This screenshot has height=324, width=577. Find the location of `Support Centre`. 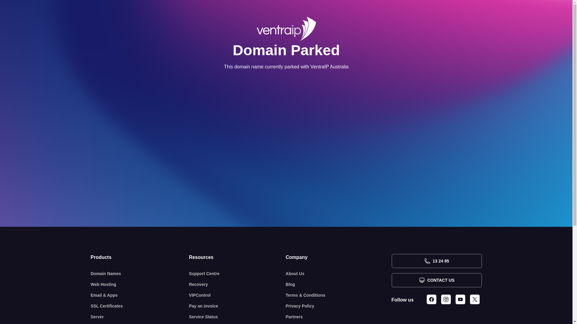

Support Centre is located at coordinates (237, 274).